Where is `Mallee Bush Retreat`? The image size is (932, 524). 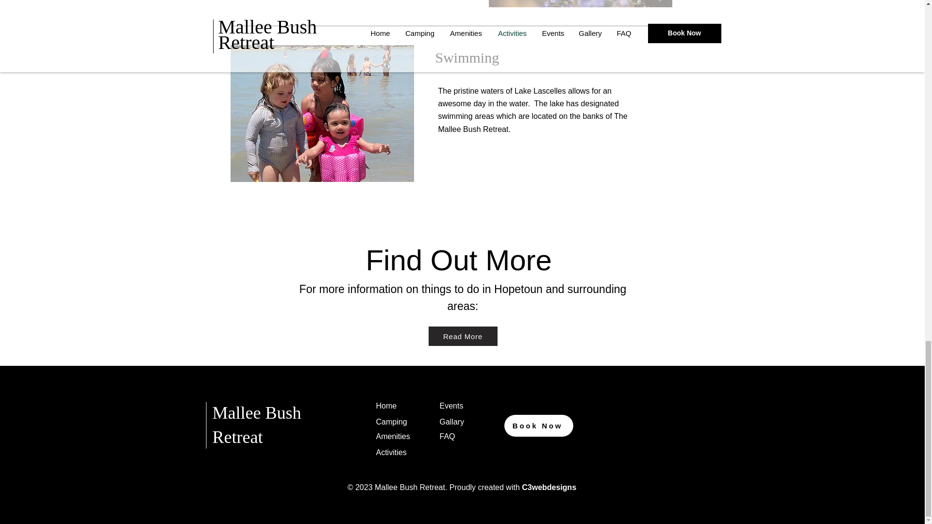 Mallee Bush Retreat is located at coordinates (256, 425).